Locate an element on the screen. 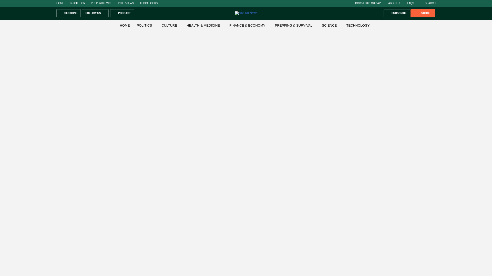 This screenshot has width=492, height=276. PODCAST is located at coordinates (122, 13).